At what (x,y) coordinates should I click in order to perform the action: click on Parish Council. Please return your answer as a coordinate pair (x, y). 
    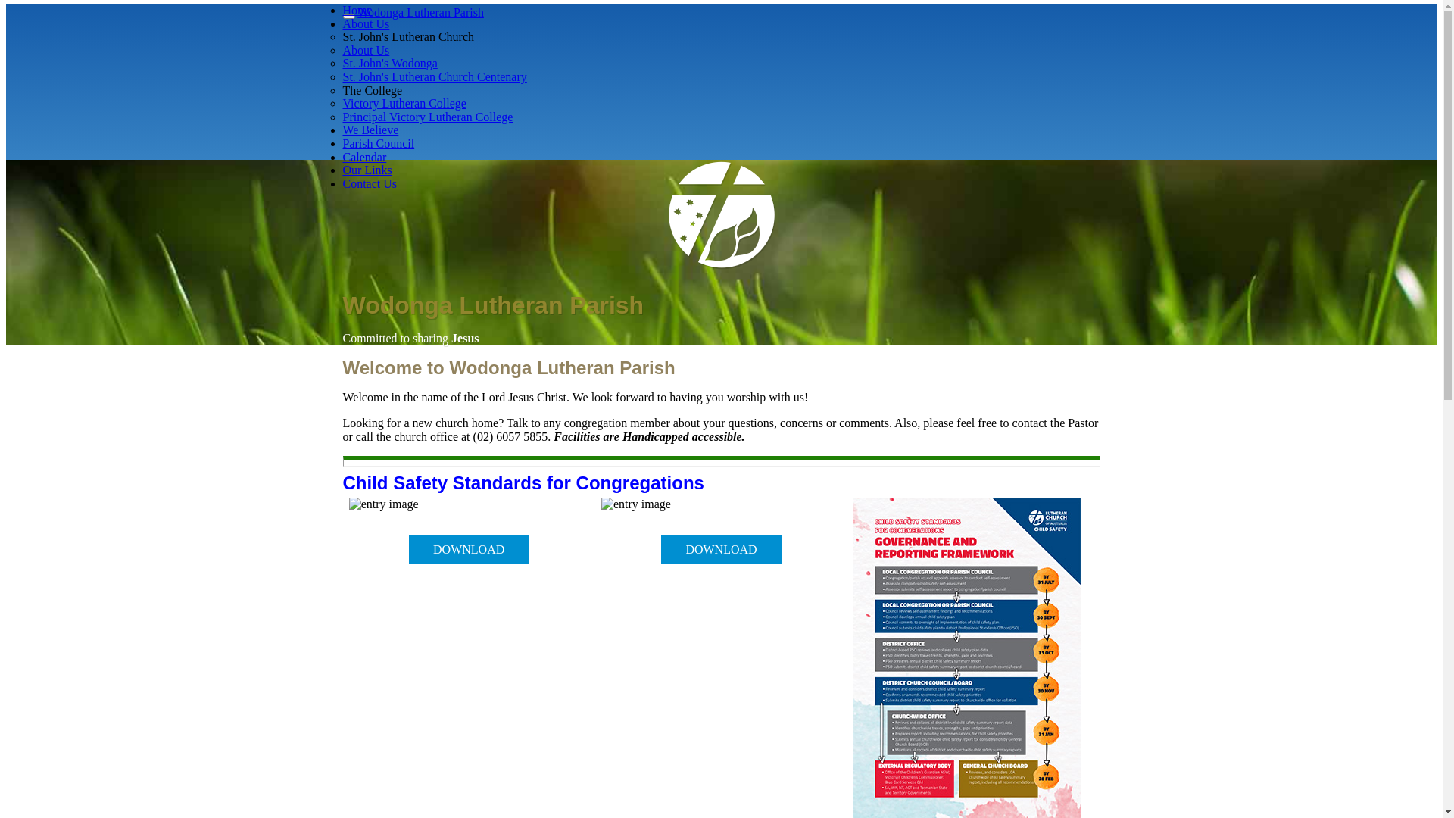
    Looking at the image, I should click on (379, 144).